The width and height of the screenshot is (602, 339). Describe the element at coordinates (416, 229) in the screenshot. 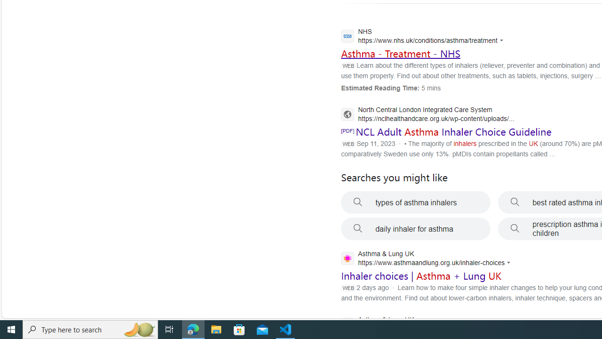

I see `daily inhaler for asthma` at that location.